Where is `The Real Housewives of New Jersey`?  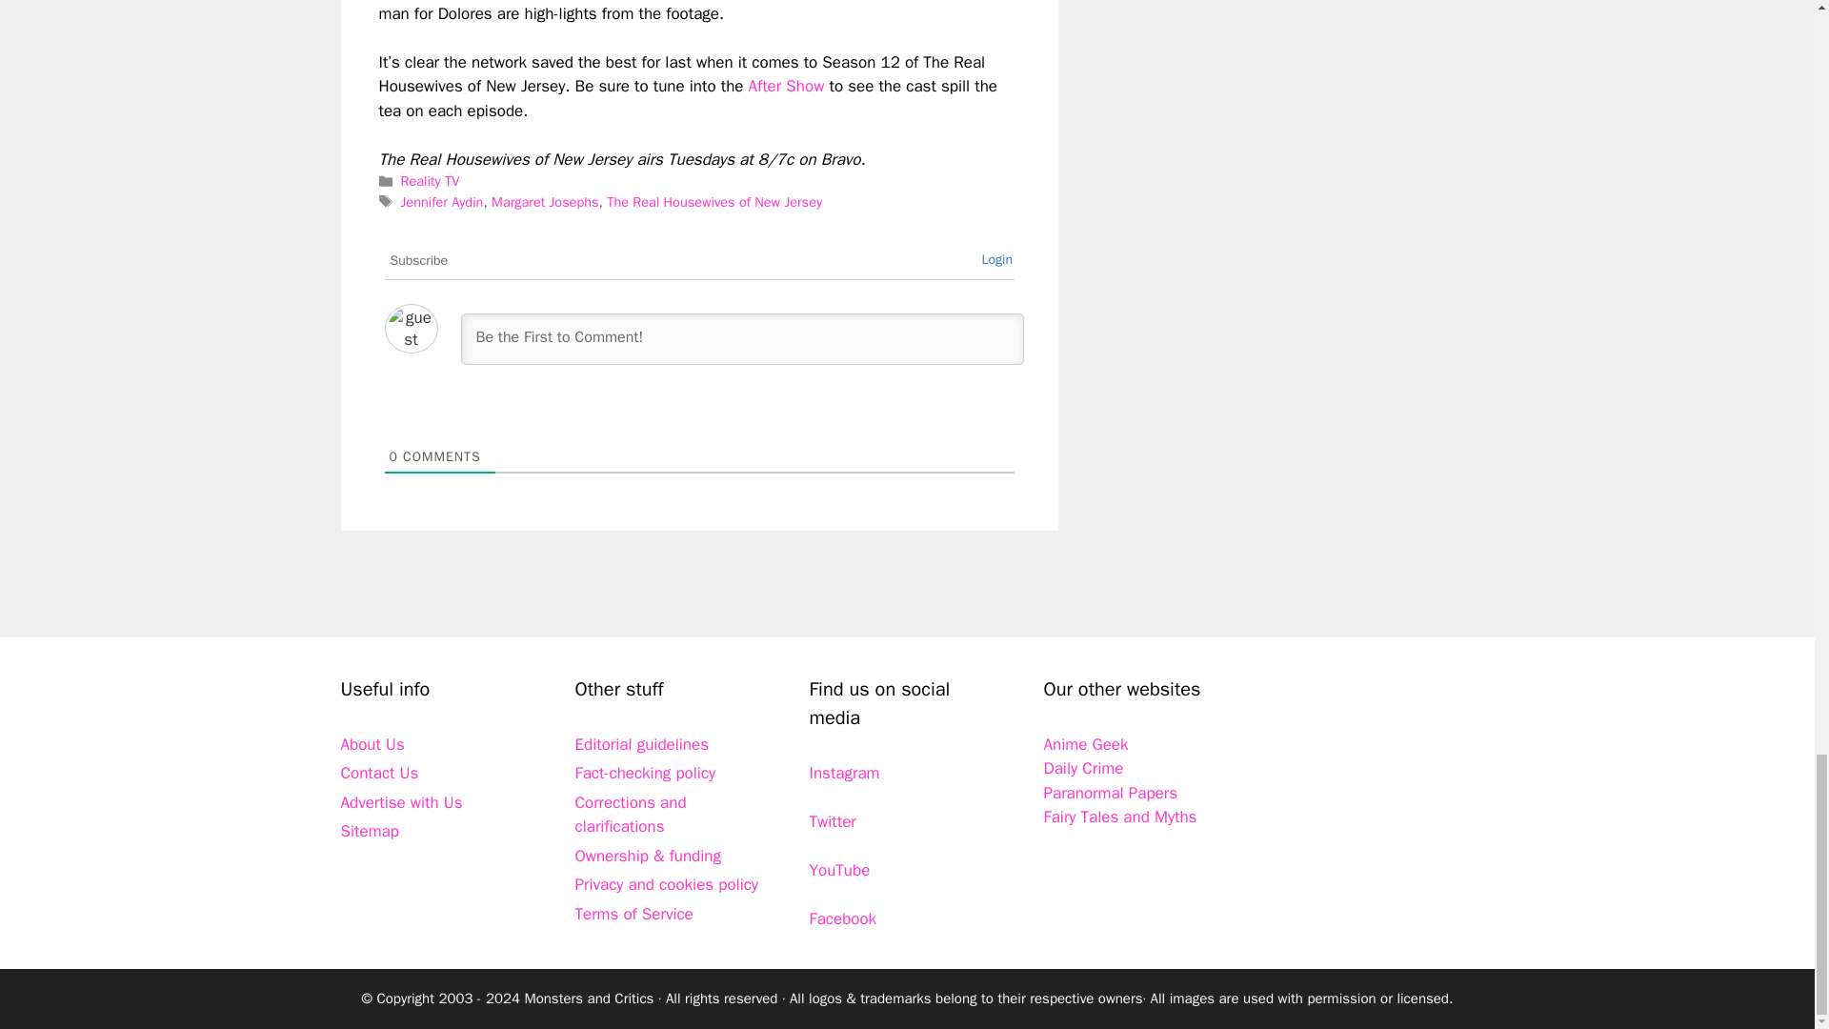
The Real Housewives of New Jersey is located at coordinates (714, 202).